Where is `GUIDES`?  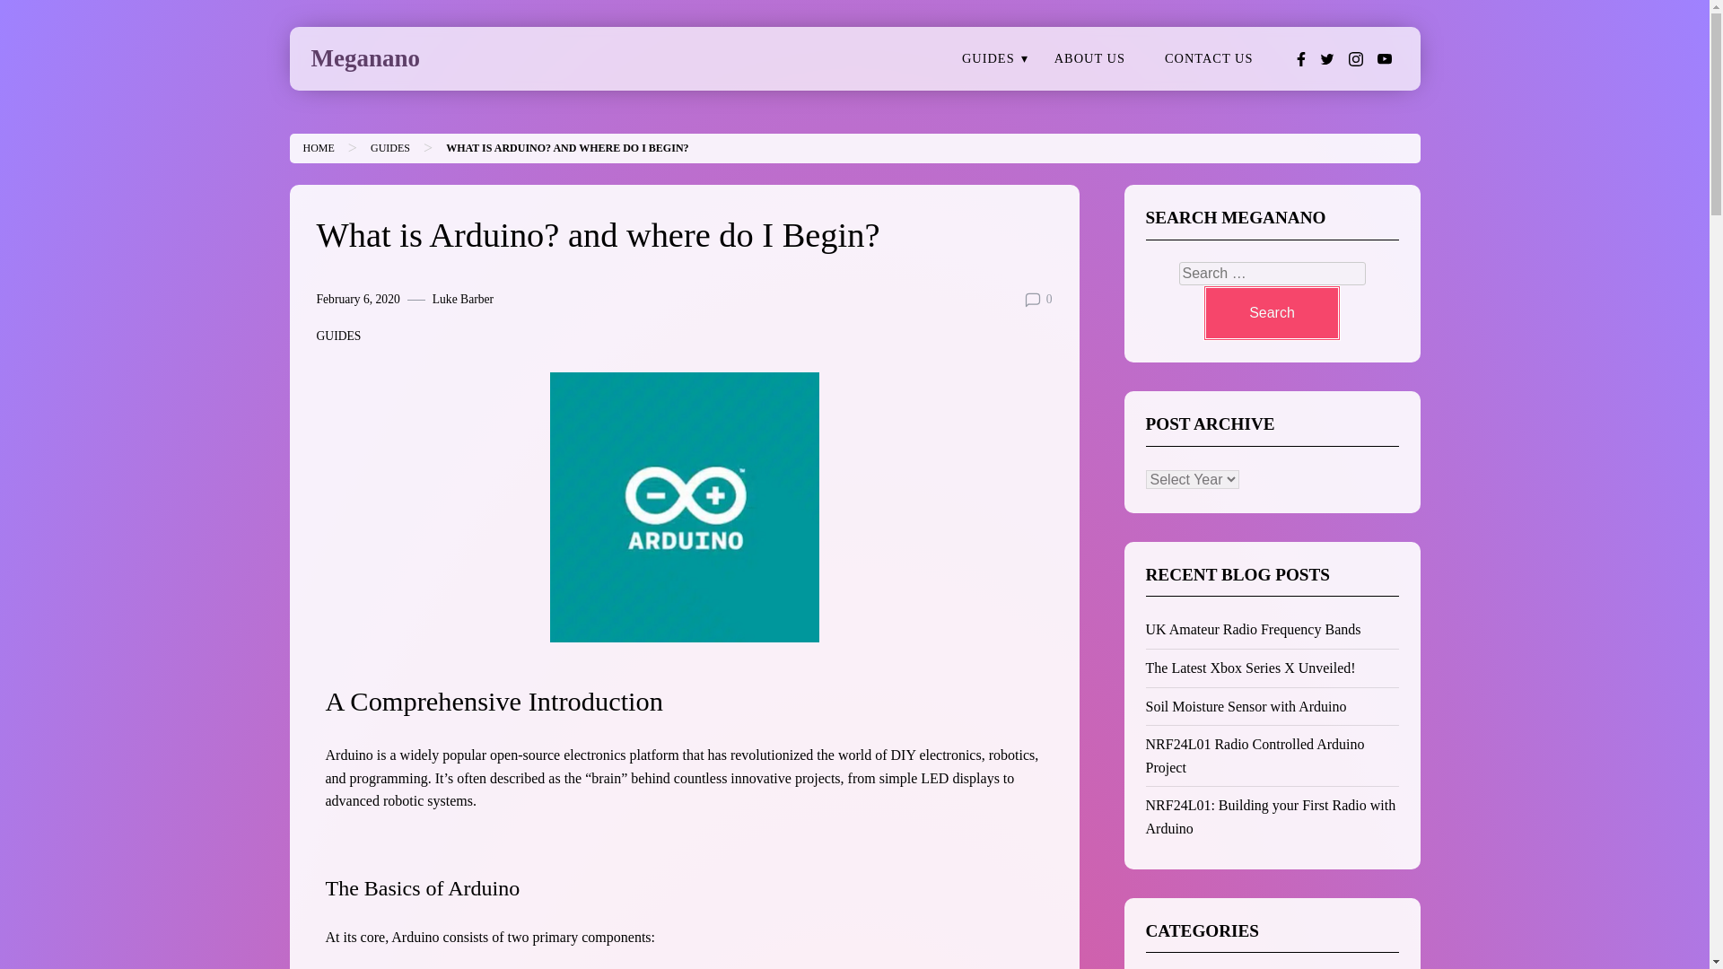 GUIDES is located at coordinates (337, 336).